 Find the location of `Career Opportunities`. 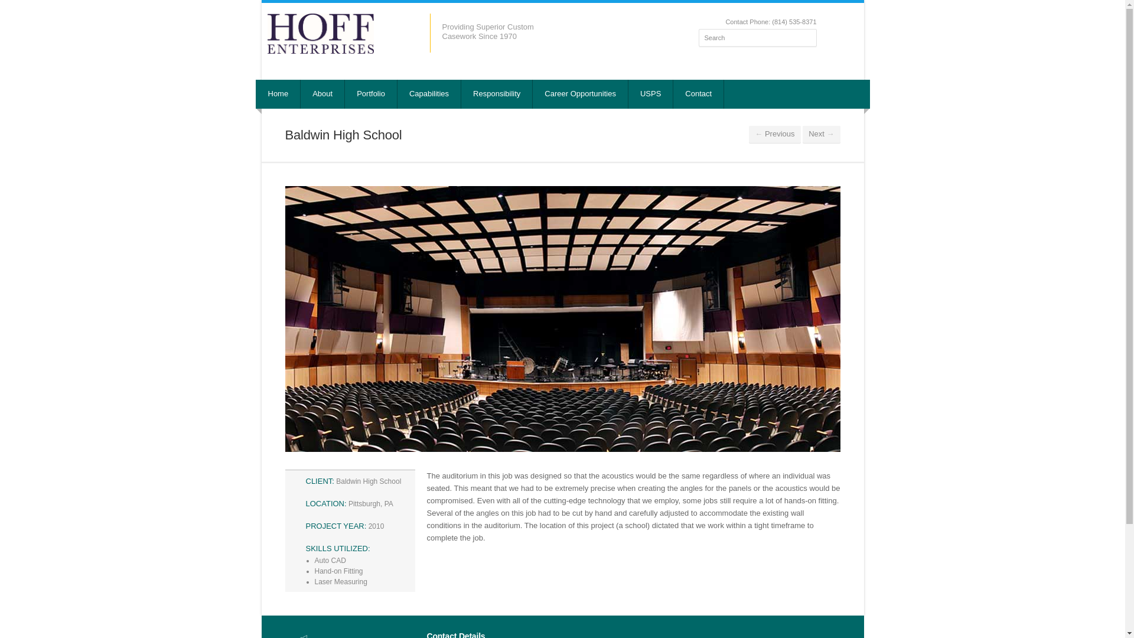

Career Opportunities is located at coordinates (580, 94).